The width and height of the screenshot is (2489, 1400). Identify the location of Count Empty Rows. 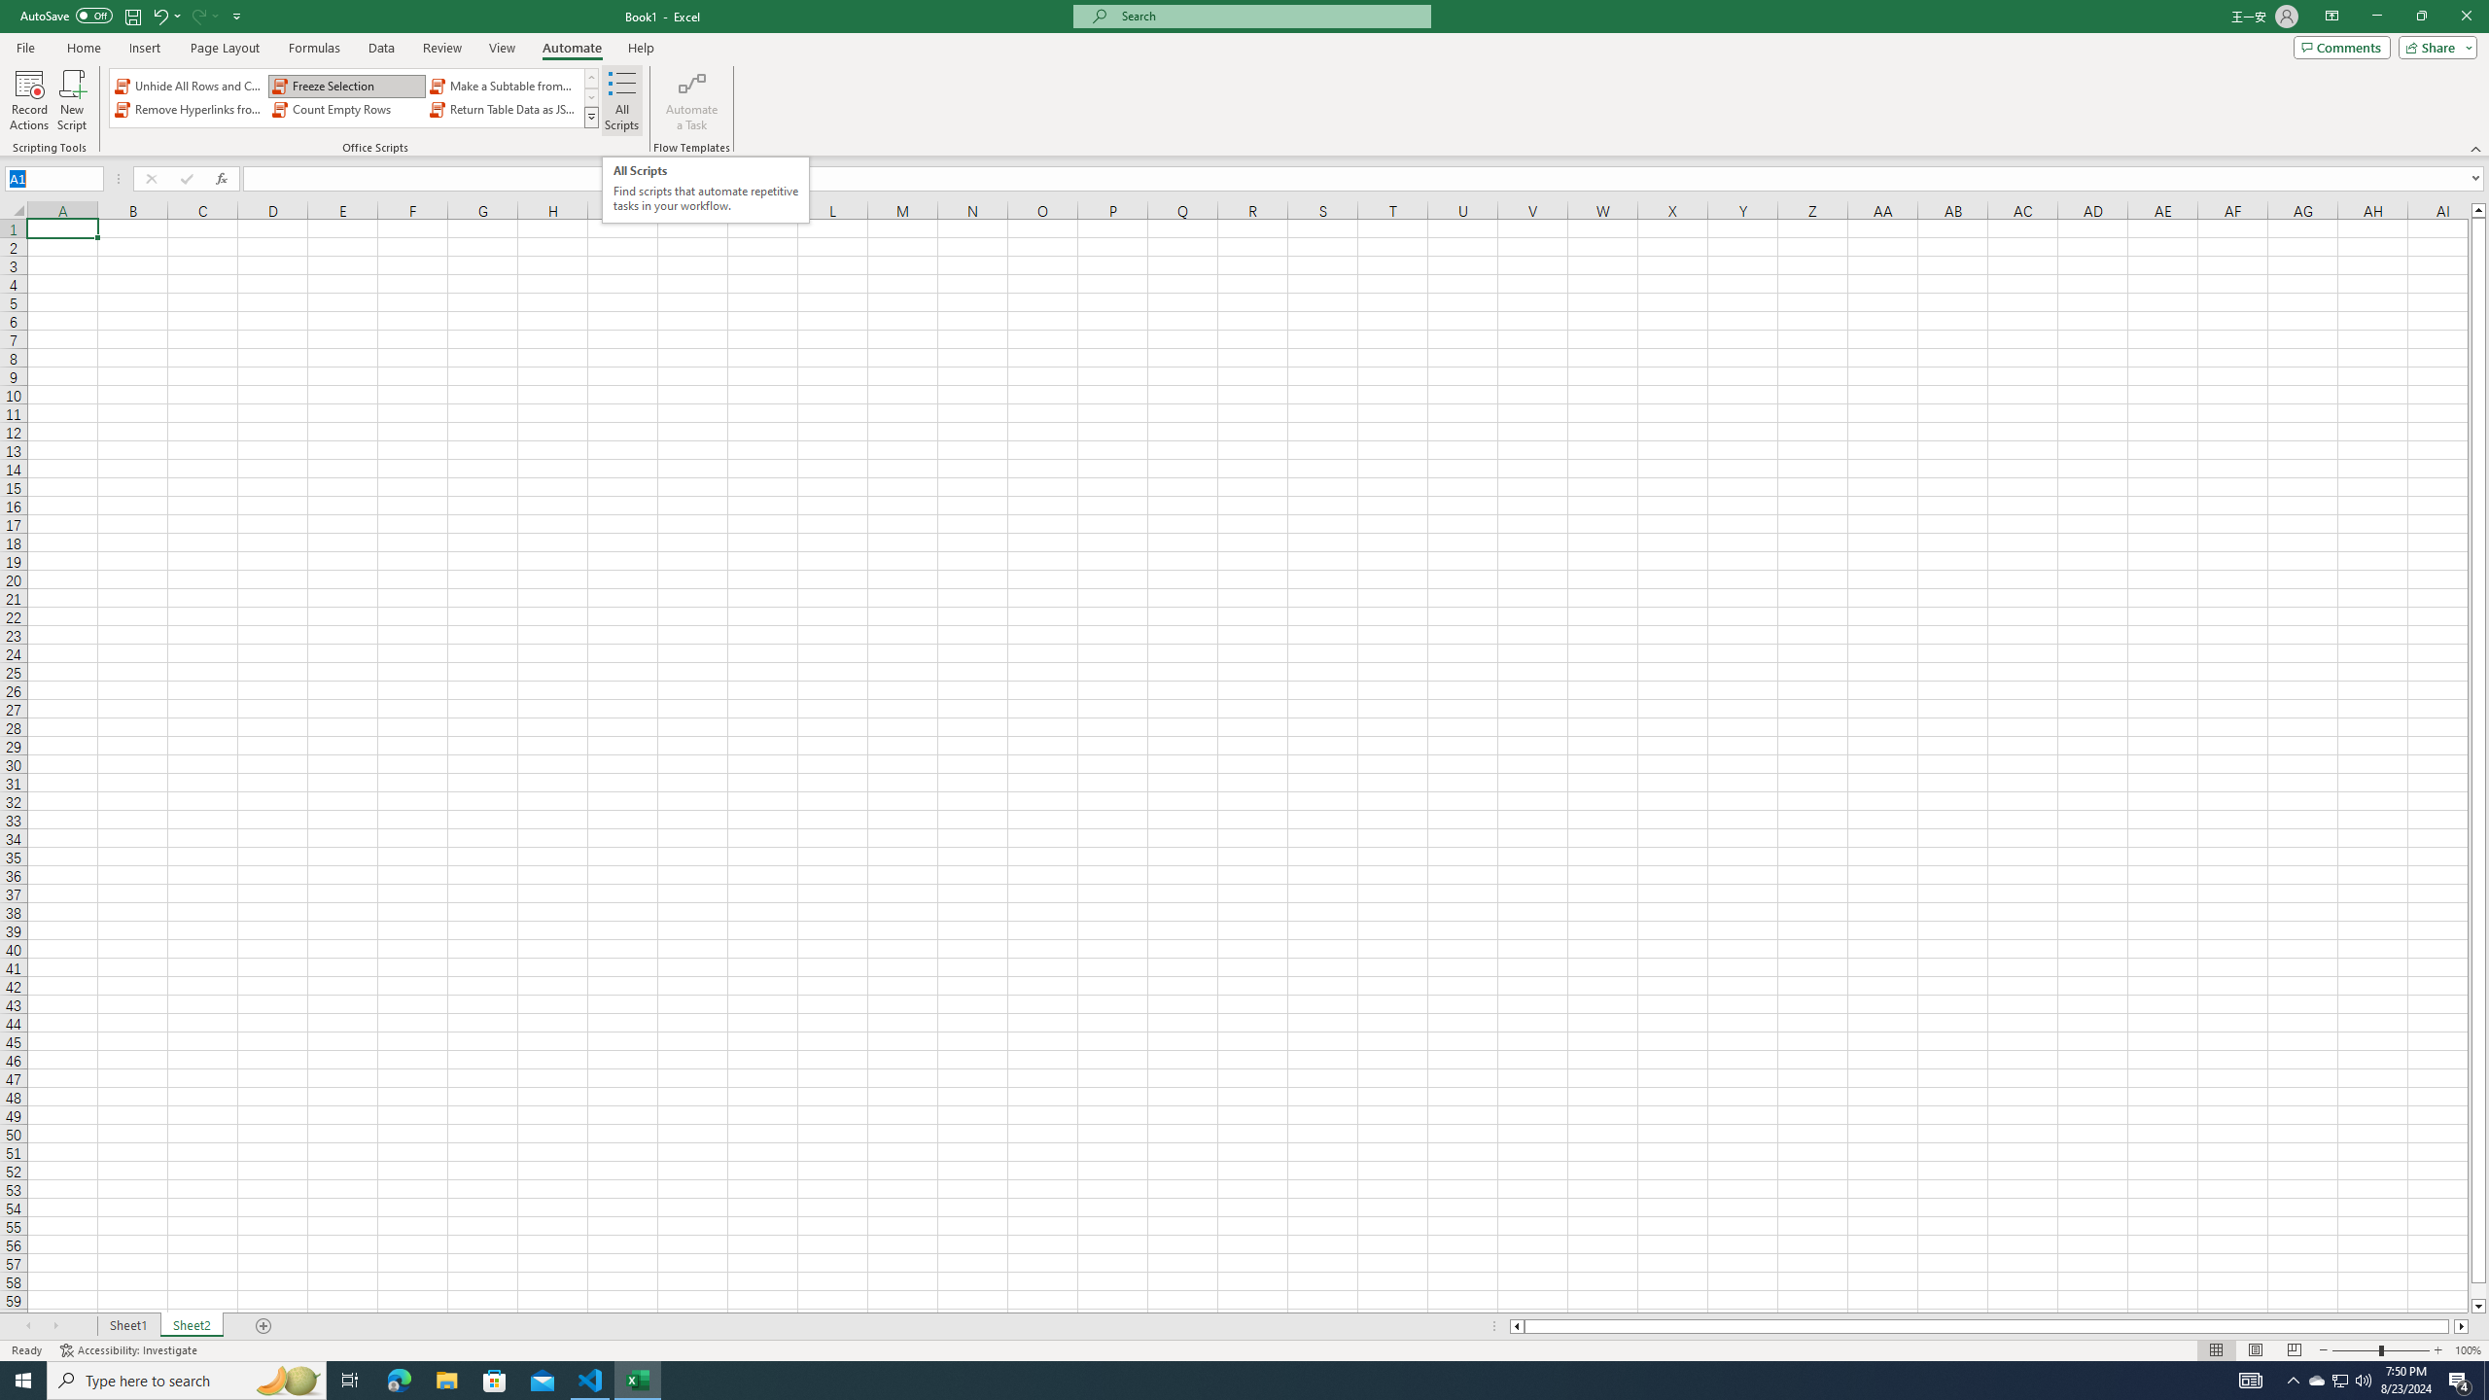
(346, 109).